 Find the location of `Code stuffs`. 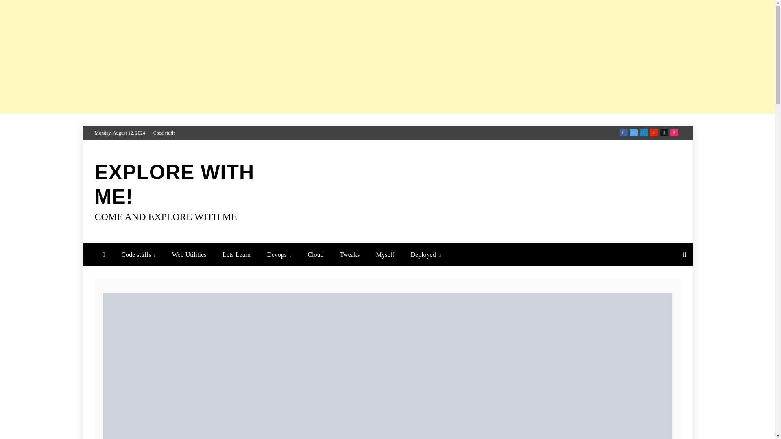

Code stuffs is located at coordinates (138, 254).